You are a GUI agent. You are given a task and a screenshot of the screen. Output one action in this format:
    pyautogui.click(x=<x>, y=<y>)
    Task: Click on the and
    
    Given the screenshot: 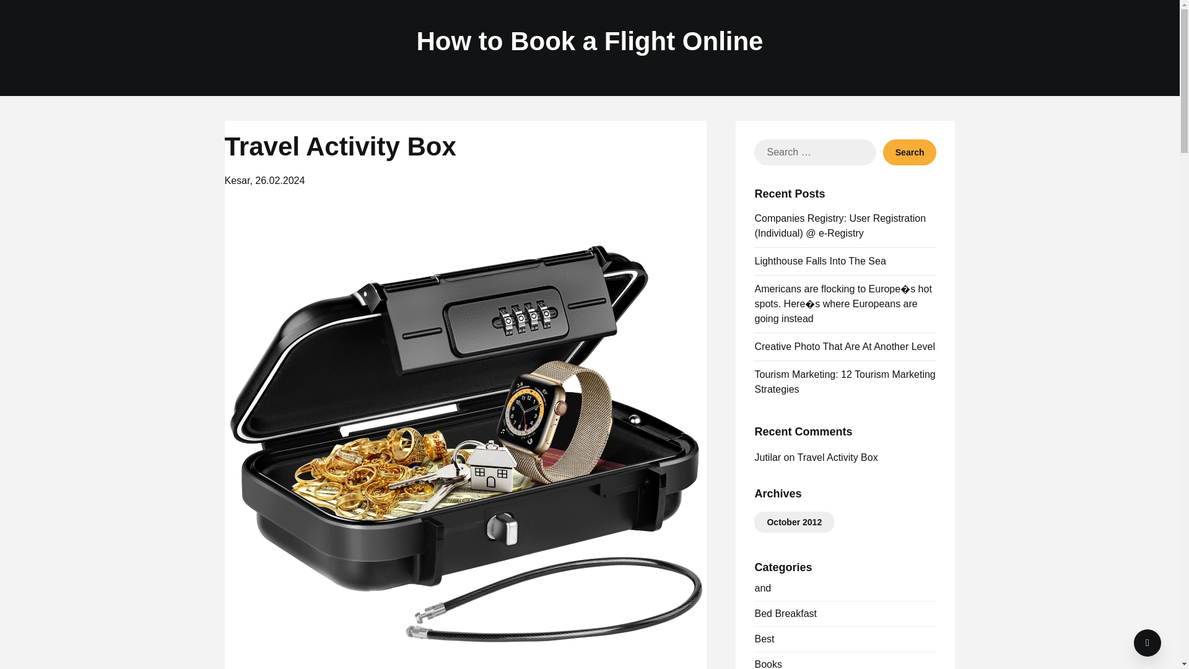 What is the action you would take?
    pyautogui.click(x=762, y=587)
    